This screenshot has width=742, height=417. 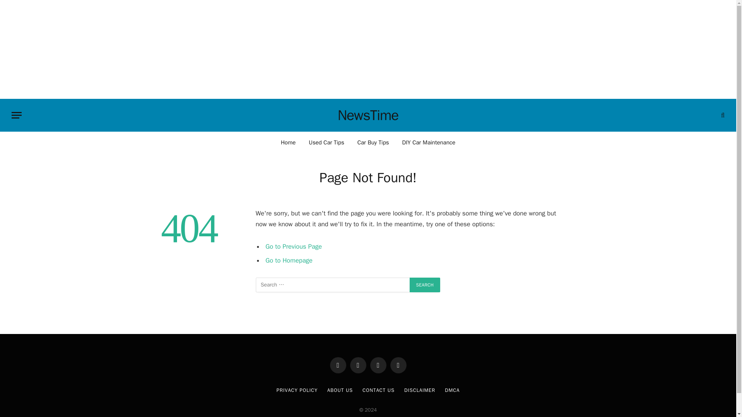 I want to click on DISCLAIMER, so click(x=420, y=390).